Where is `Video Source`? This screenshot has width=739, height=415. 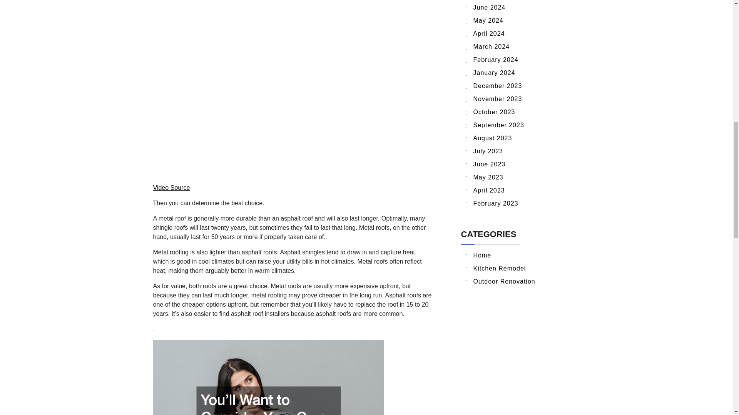 Video Source is located at coordinates (171, 188).